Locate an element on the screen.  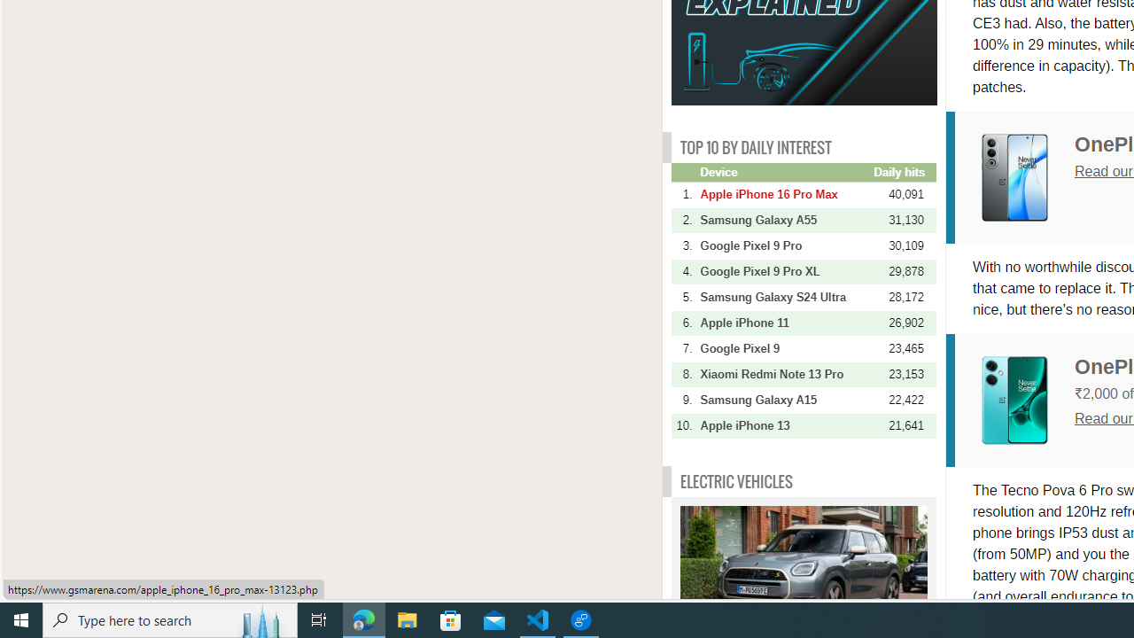
OnePlus Nord CE4 is located at coordinates (1014, 178).